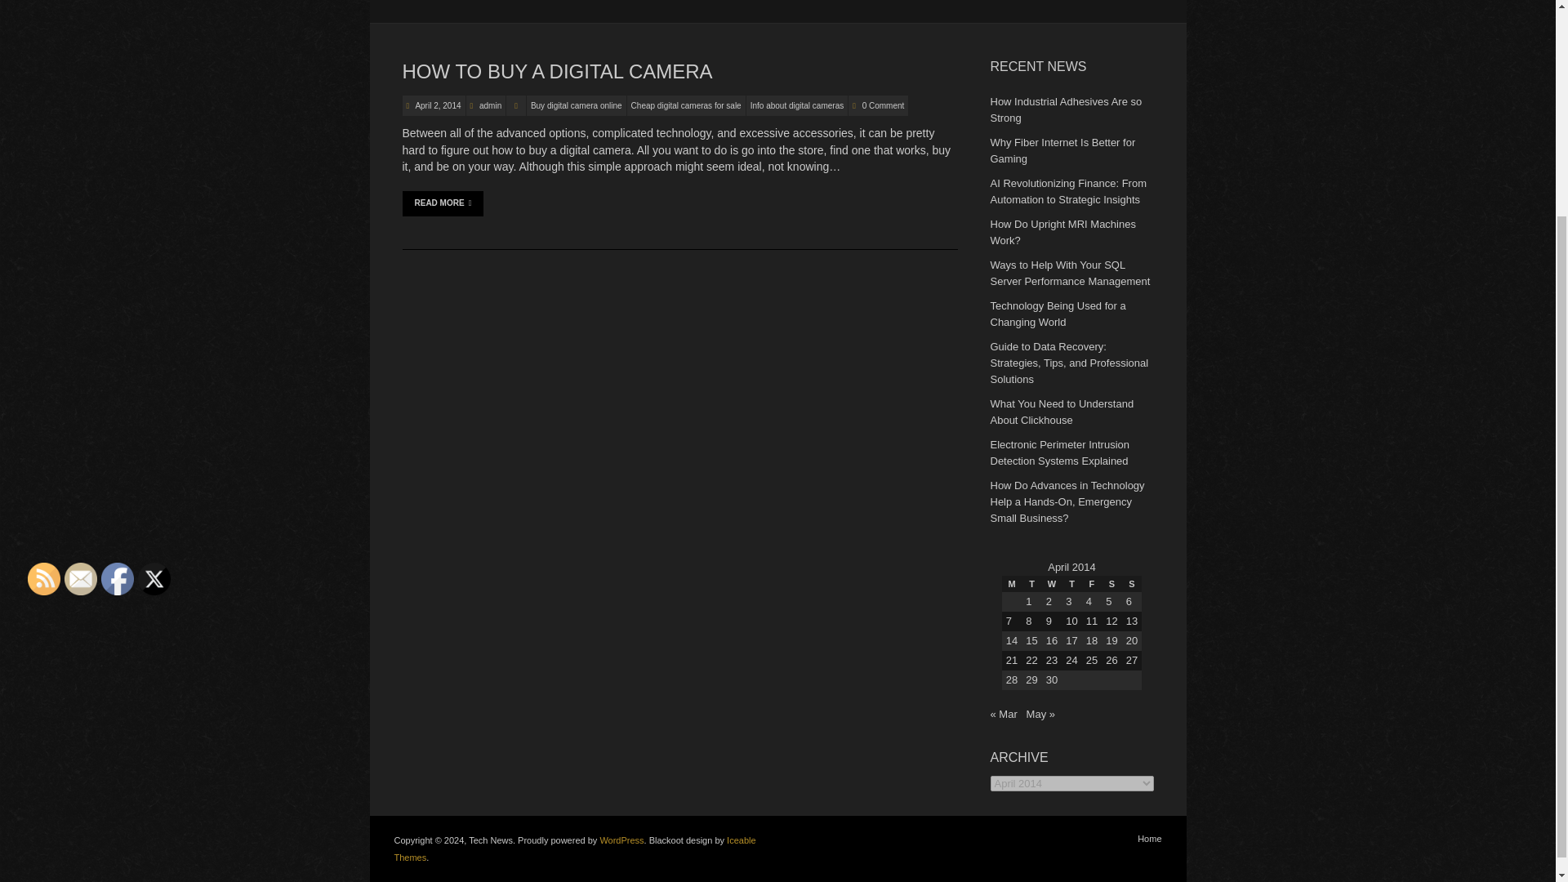 Image resolution: width=1568 pixels, height=882 pixels. I want to click on Home, so click(1150, 838).